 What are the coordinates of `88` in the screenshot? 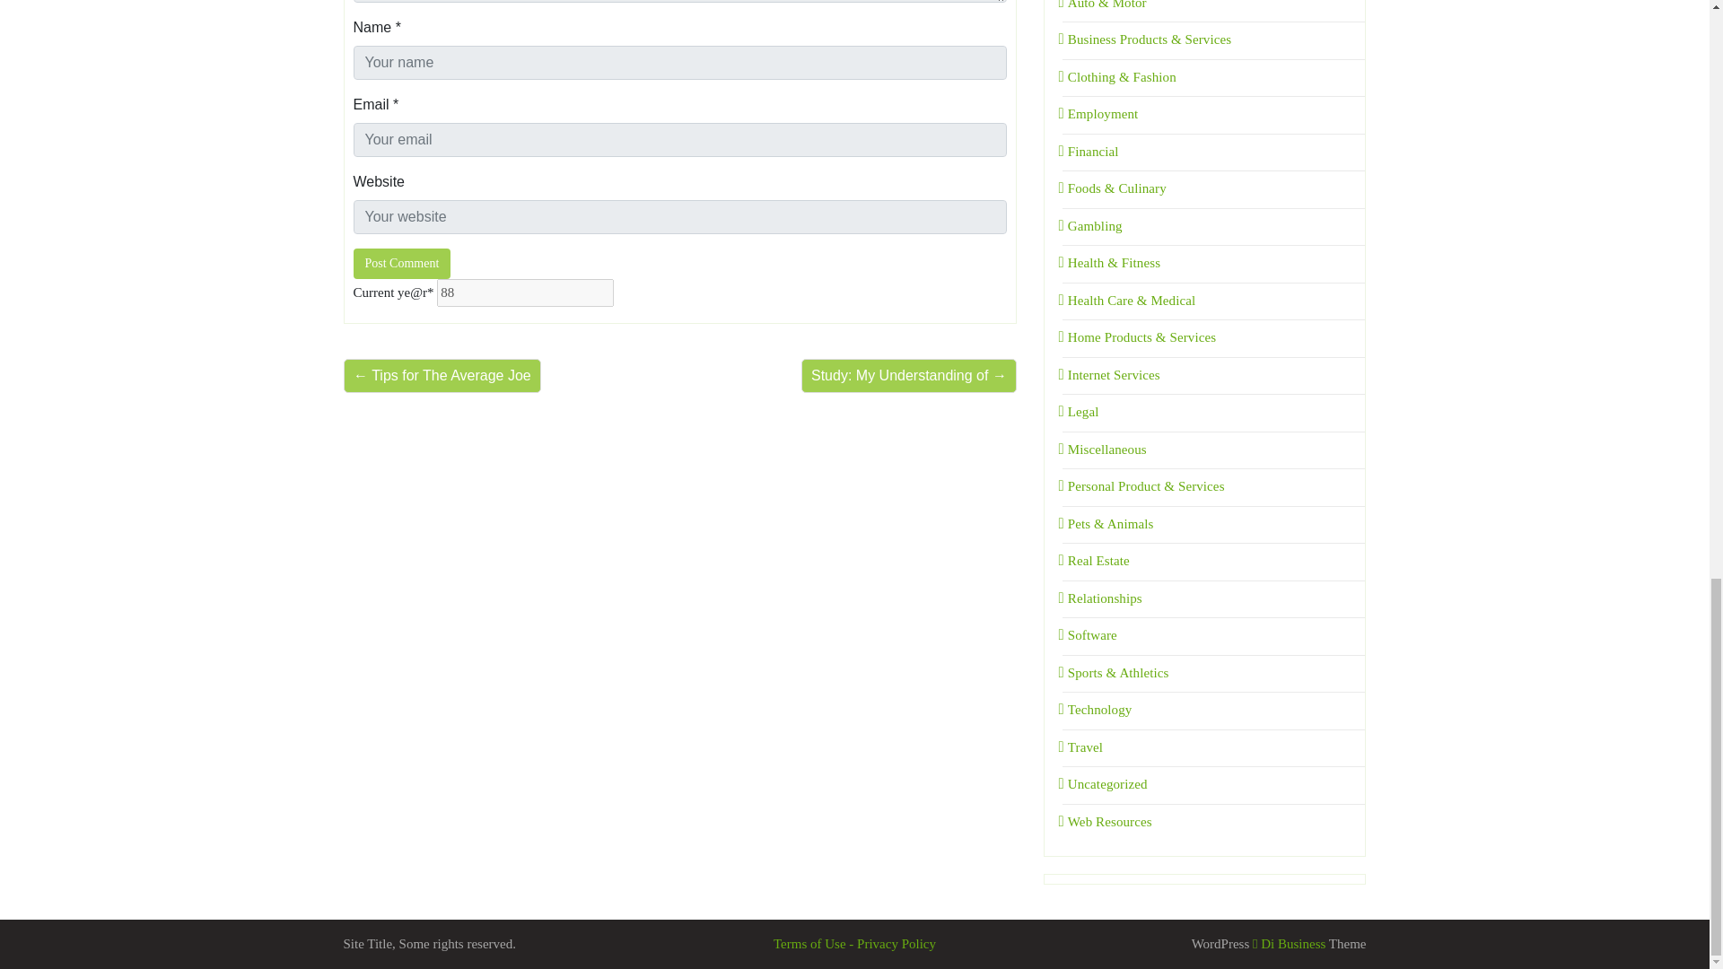 It's located at (525, 293).